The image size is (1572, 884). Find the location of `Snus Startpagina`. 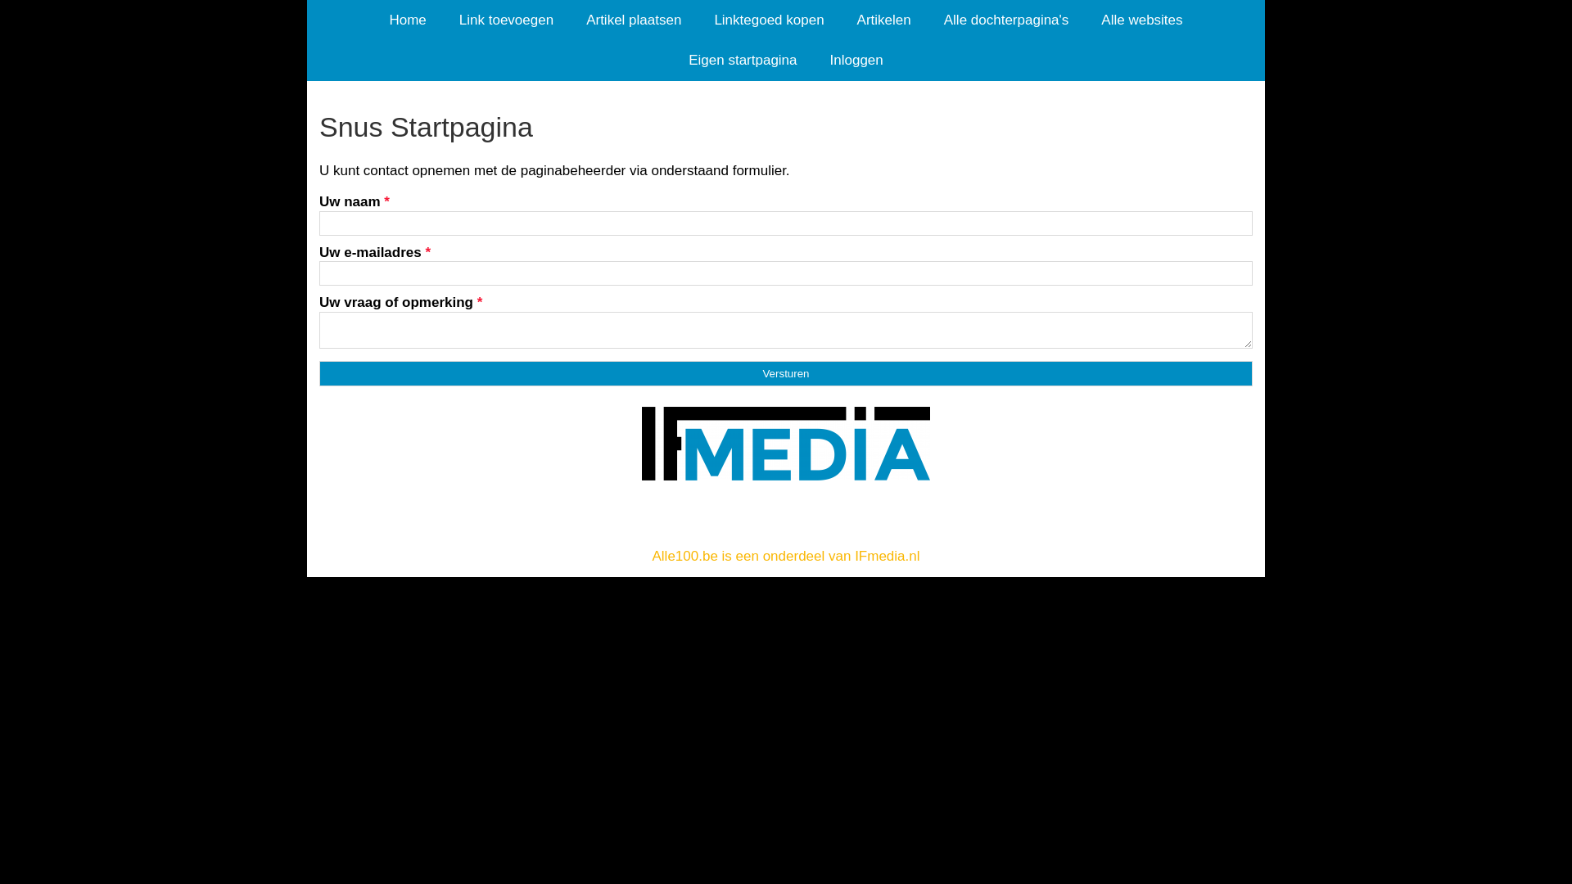

Snus Startpagina is located at coordinates (786, 128).